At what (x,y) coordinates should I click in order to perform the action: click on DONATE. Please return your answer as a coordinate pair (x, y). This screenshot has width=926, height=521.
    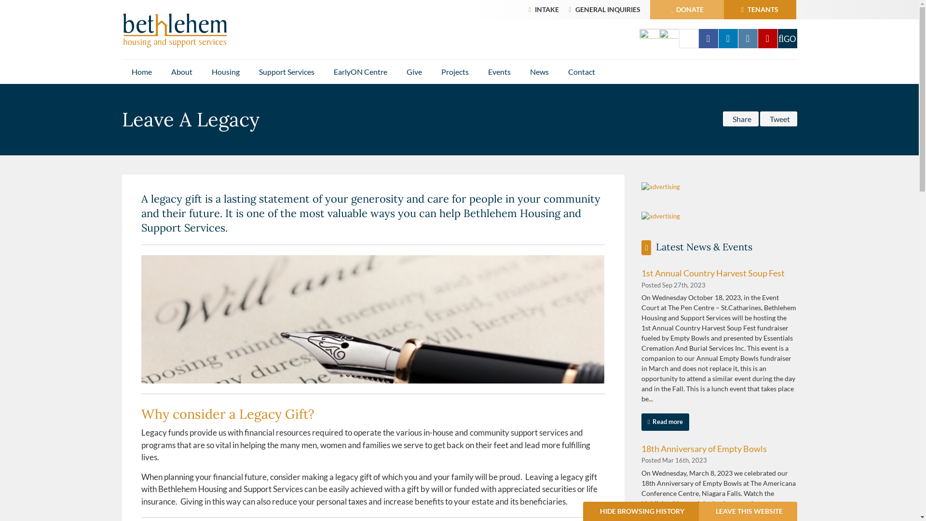
    Looking at the image, I should click on (687, 10).